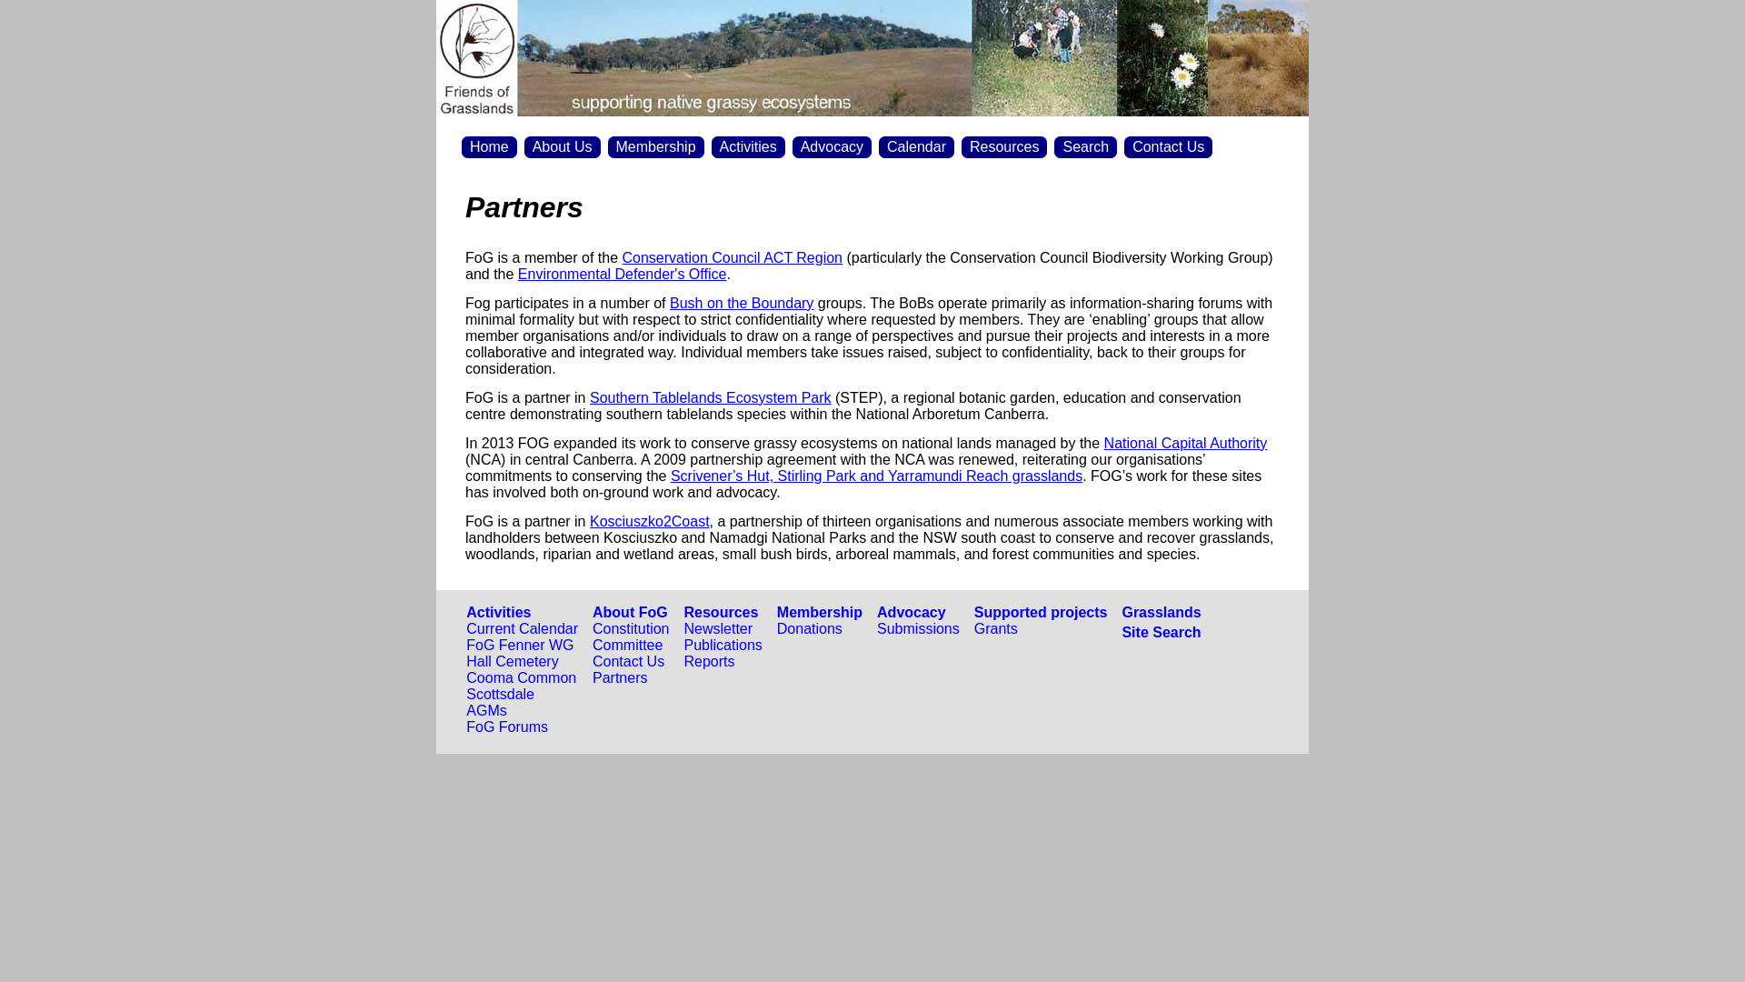 The height and width of the screenshot is (982, 1745). I want to click on Search, so click(1085, 147).